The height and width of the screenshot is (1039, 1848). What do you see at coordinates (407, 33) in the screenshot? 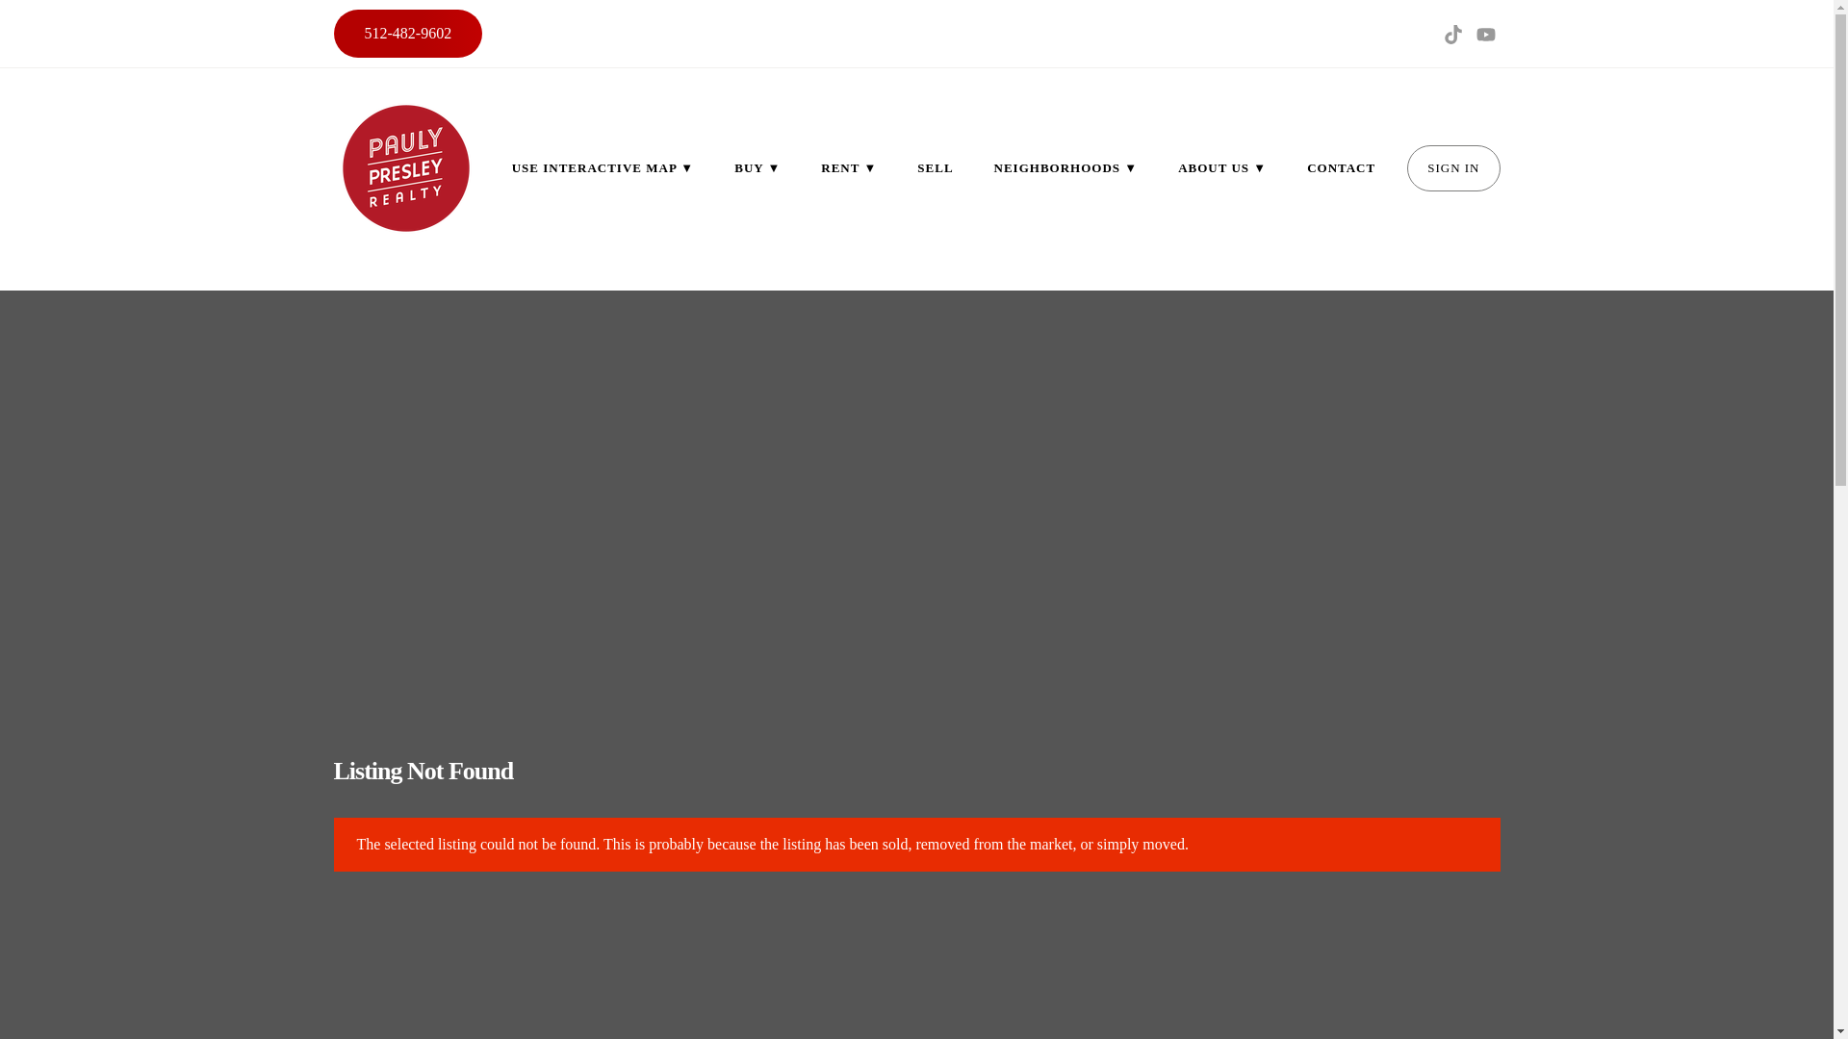
I see `512-482-9602` at bounding box center [407, 33].